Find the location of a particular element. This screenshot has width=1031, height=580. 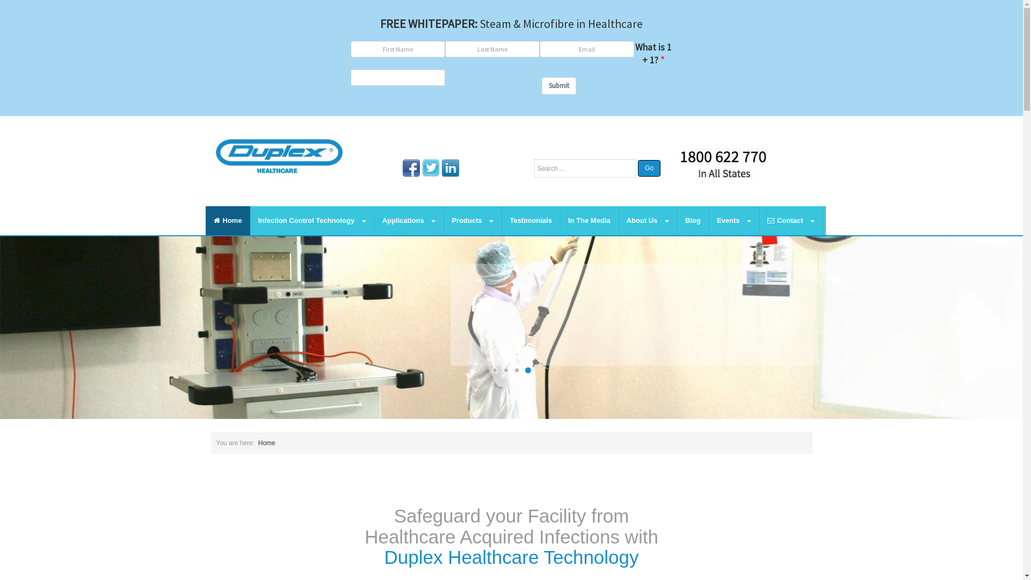

Products is located at coordinates (473, 221).